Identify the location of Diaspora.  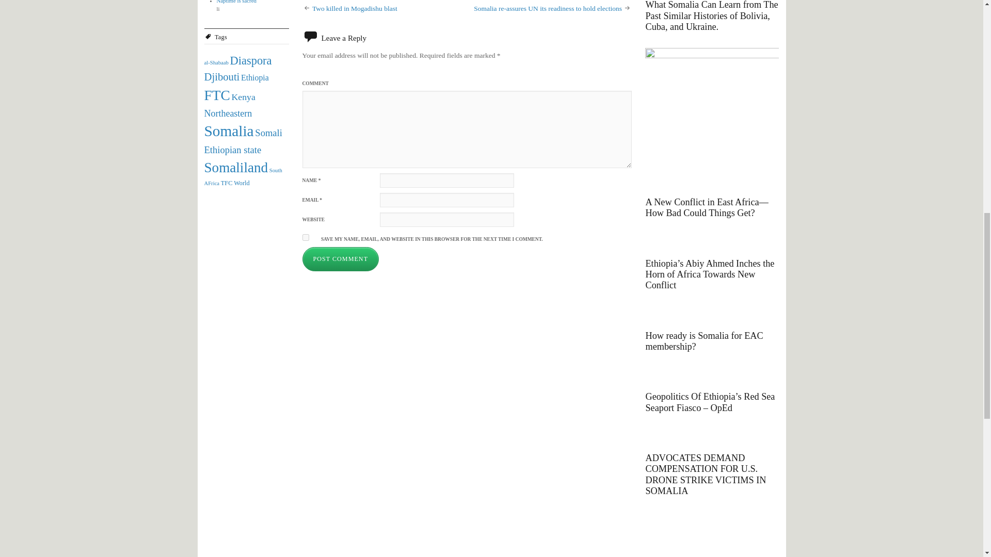
(251, 60).